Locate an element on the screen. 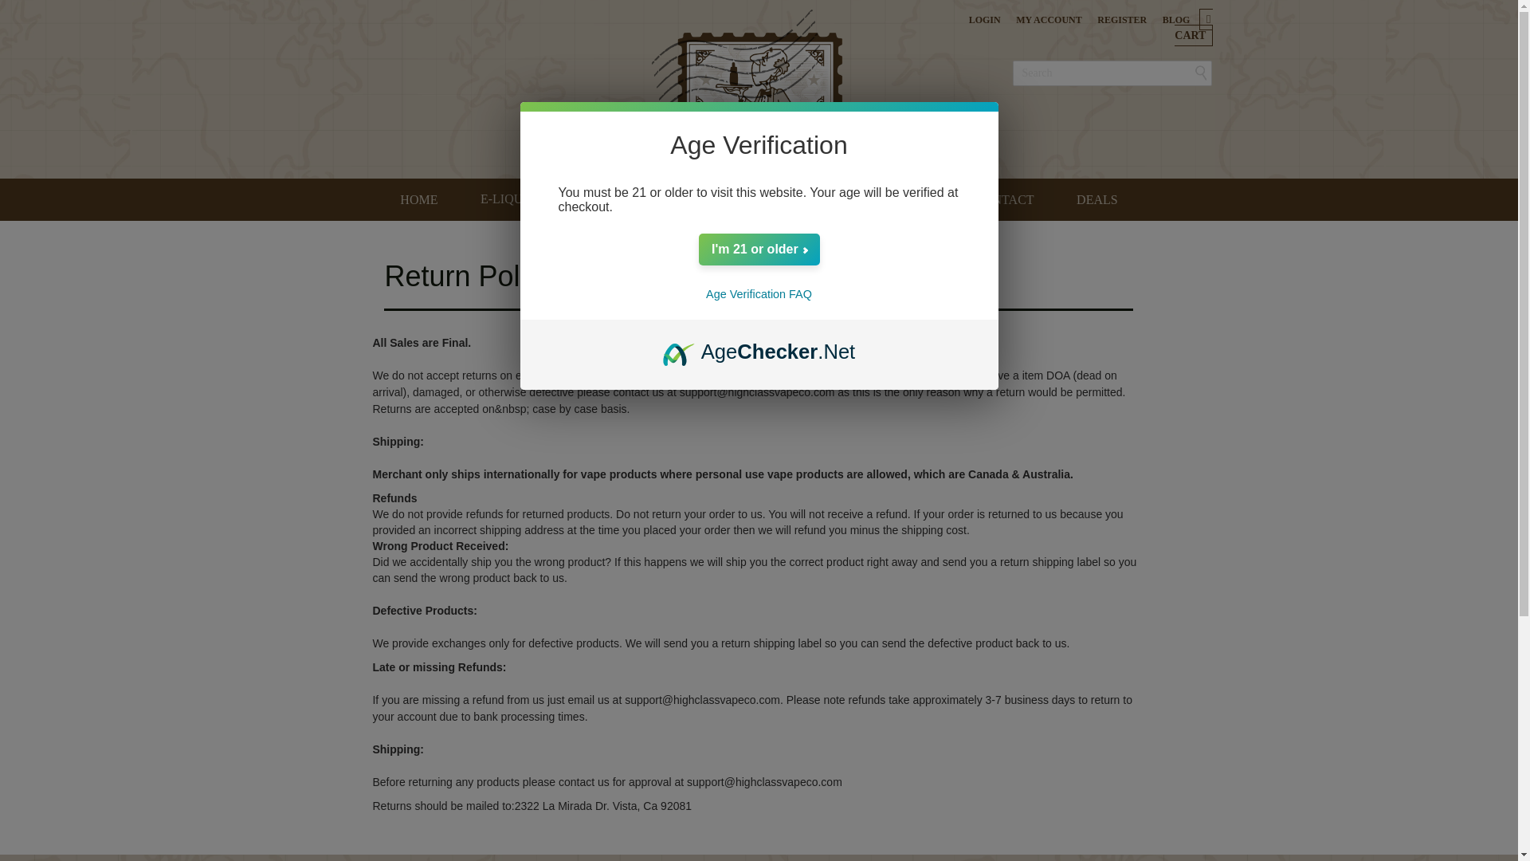 Image resolution: width=1530 pixels, height=861 pixels. HARDWARE is located at coordinates (637, 199).